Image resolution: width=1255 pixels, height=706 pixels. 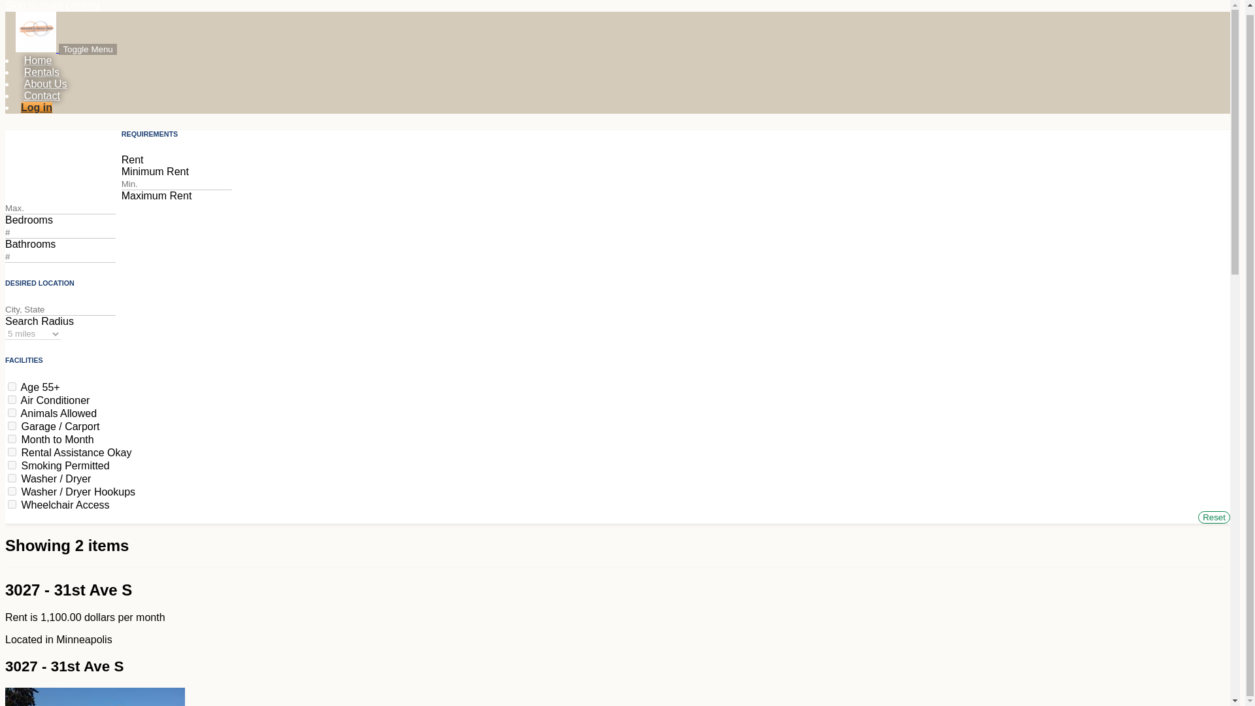 I want to click on 1, so click(x=12, y=465).